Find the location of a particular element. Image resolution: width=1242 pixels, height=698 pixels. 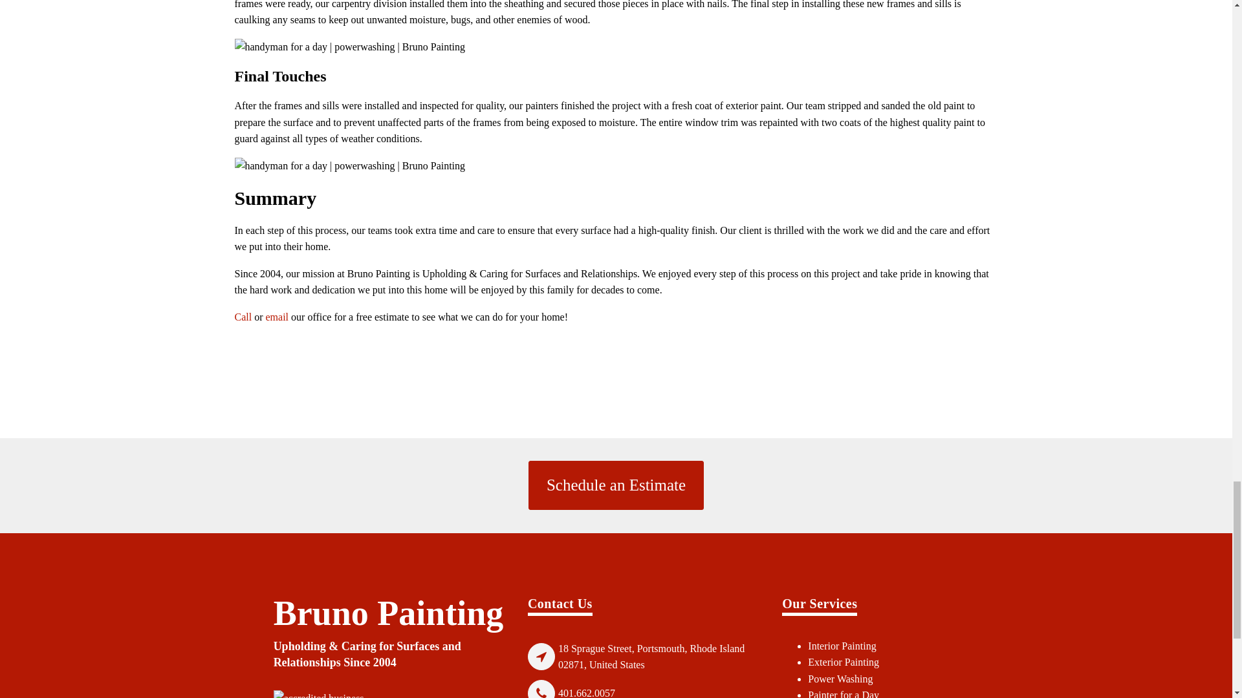

401.662.0057 is located at coordinates (587, 692).